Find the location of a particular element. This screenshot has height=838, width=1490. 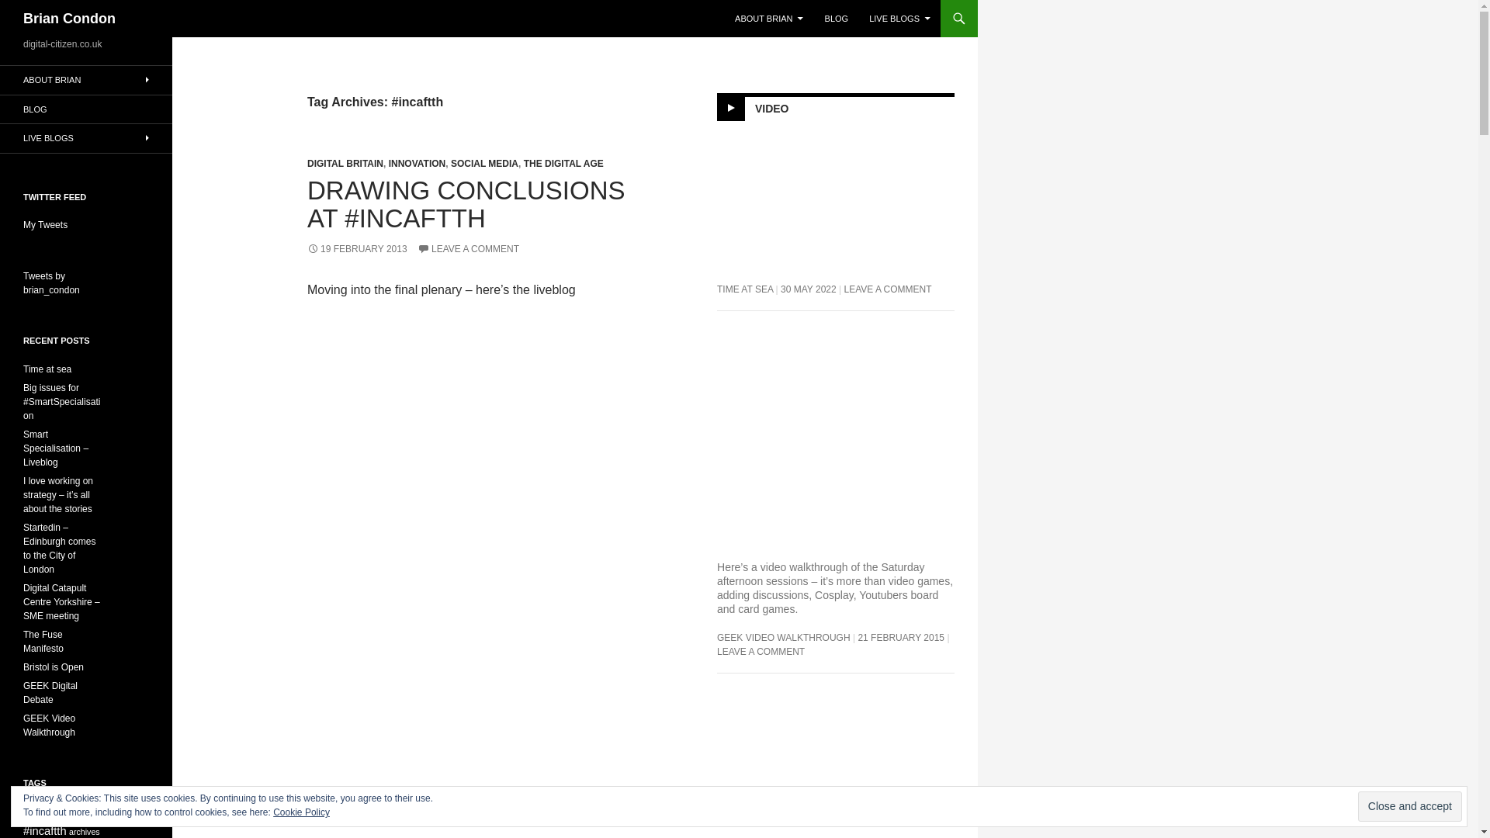

THE DIGITAL AGE is located at coordinates (563, 164).